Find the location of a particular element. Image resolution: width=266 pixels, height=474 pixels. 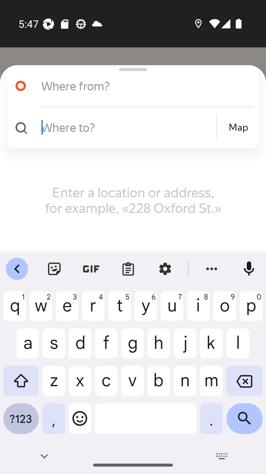

Where to? is located at coordinates (128, 127).